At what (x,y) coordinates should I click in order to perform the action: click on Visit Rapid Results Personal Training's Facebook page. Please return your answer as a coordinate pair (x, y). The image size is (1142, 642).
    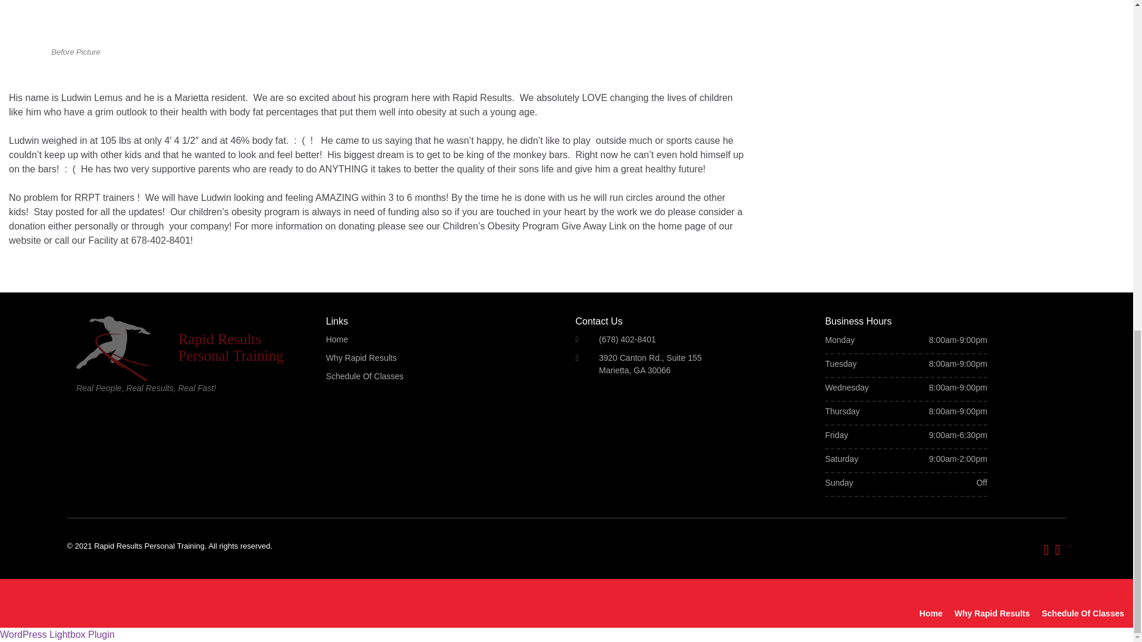
    Looking at the image, I should click on (1110, 593).